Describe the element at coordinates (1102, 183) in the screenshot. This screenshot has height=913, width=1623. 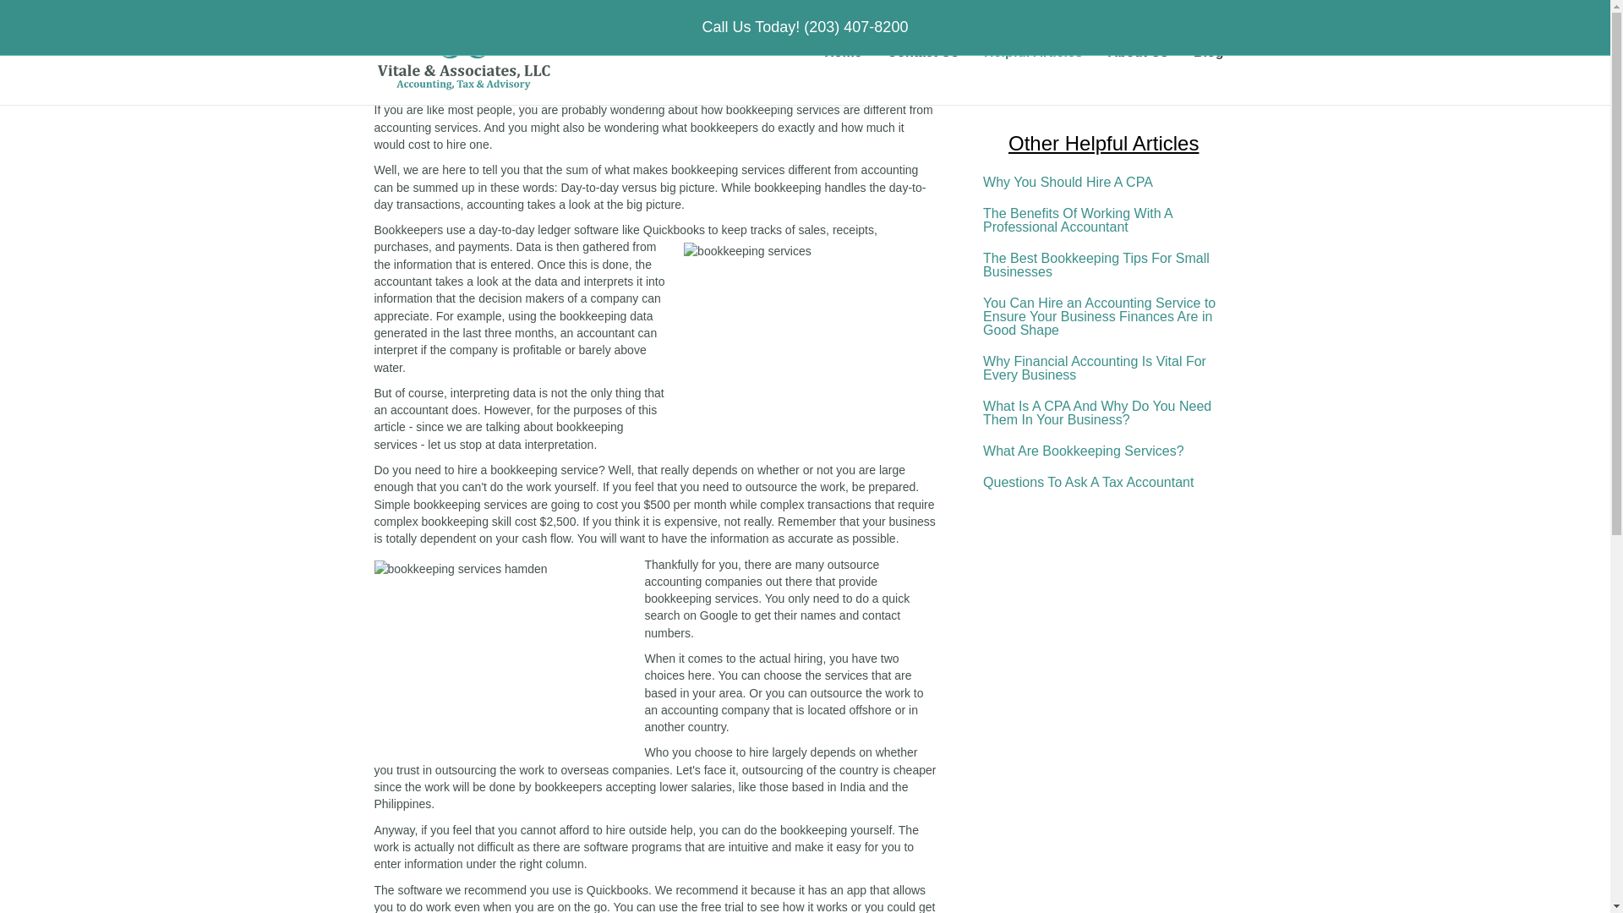
I see `Why You Should Hire A CPA` at that location.